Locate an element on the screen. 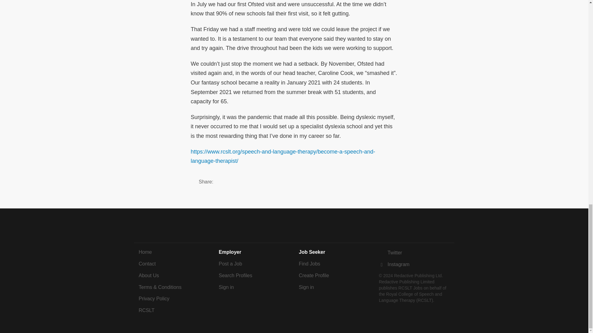 The image size is (593, 333). Contact is located at coordinates (147, 264).